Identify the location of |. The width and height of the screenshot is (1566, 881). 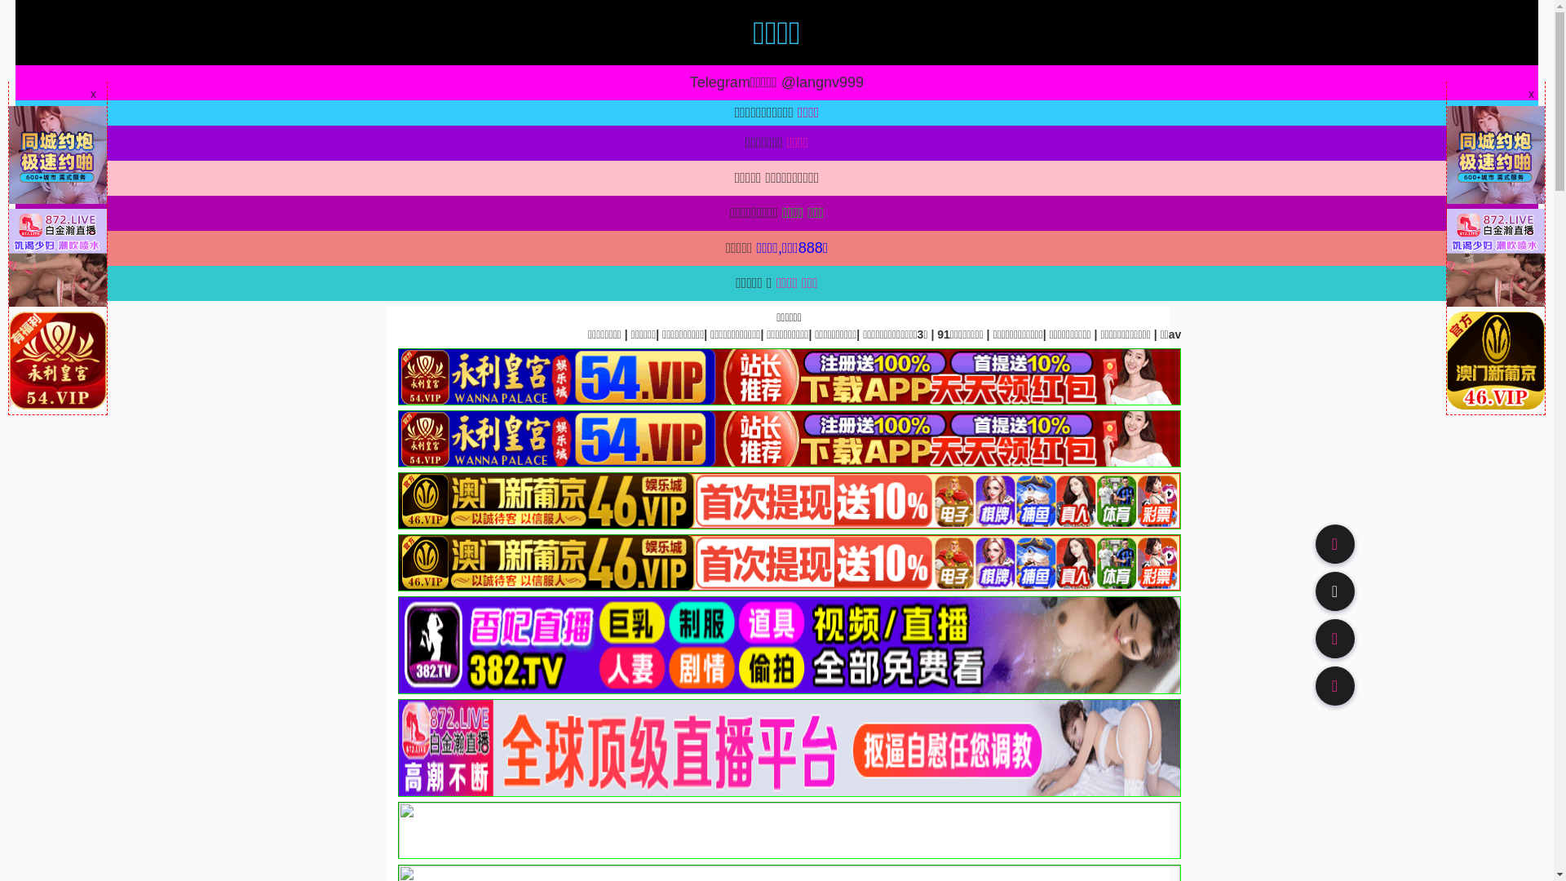
(113, 334).